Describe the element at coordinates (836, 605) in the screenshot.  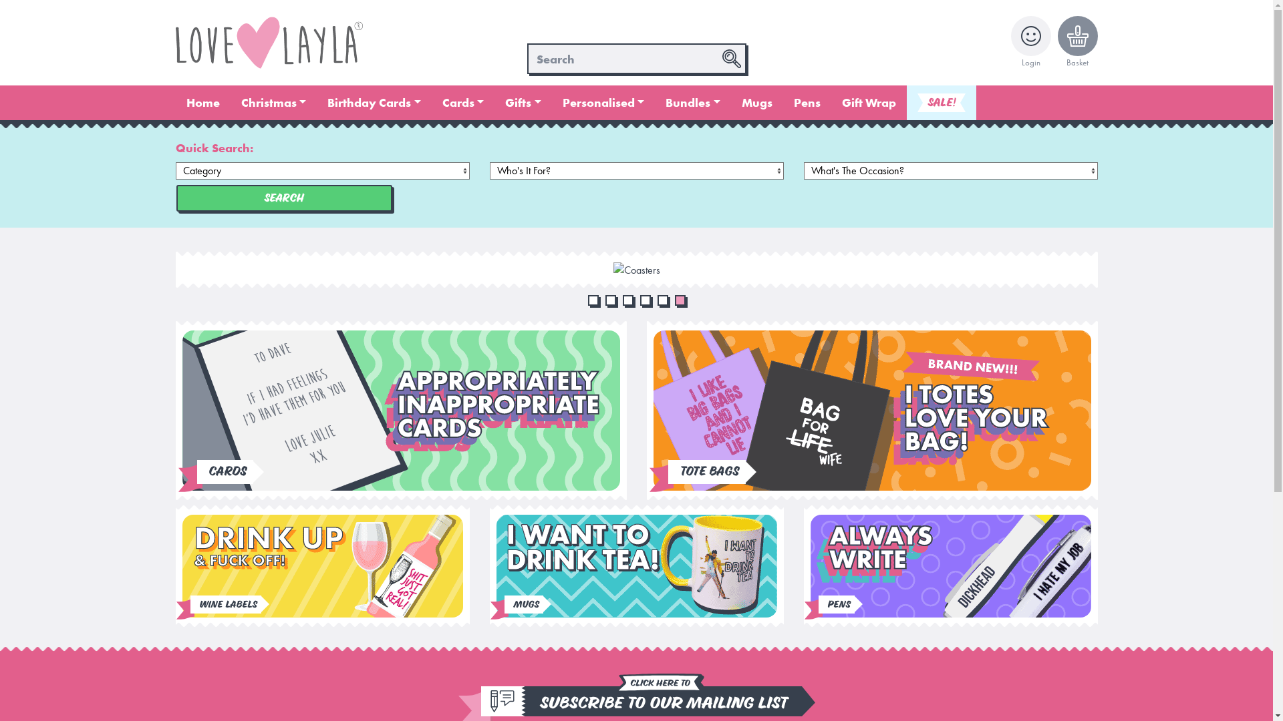
I see `Pens` at that location.